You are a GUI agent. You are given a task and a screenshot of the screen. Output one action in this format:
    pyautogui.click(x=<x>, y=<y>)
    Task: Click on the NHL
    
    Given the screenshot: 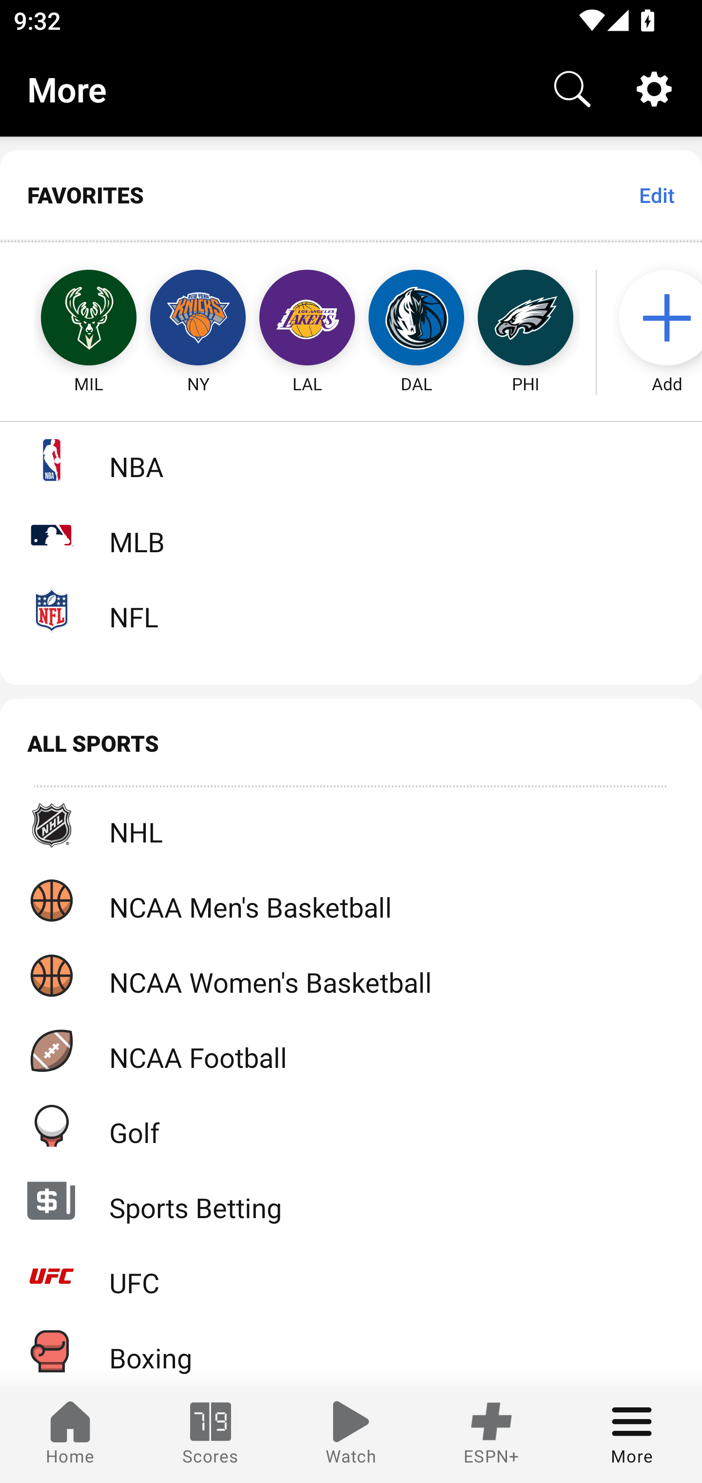 What is the action you would take?
    pyautogui.click(x=351, y=825)
    